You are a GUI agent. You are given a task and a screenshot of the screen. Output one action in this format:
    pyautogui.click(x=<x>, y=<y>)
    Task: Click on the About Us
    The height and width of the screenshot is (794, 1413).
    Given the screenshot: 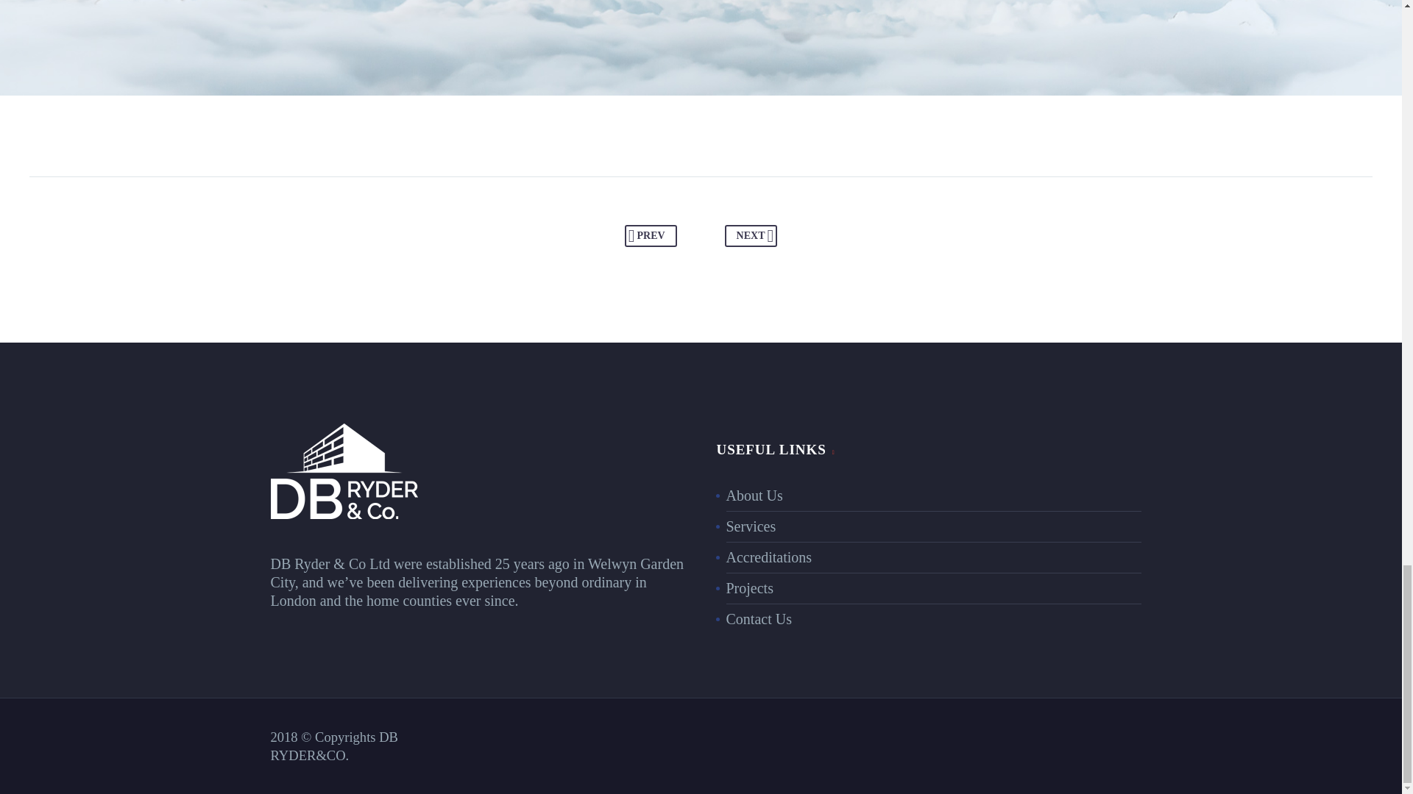 What is the action you would take?
    pyautogui.click(x=754, y=496)
    